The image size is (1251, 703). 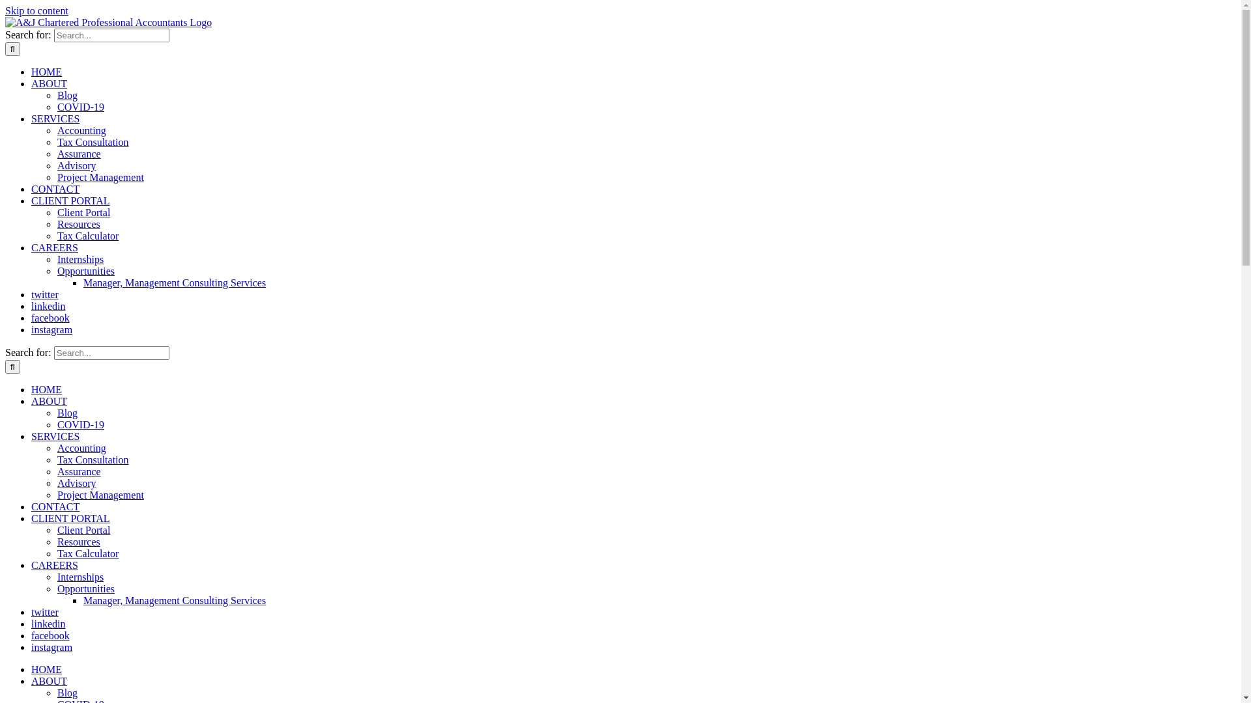 I want to click on Blog, so click(x=68, y=413).